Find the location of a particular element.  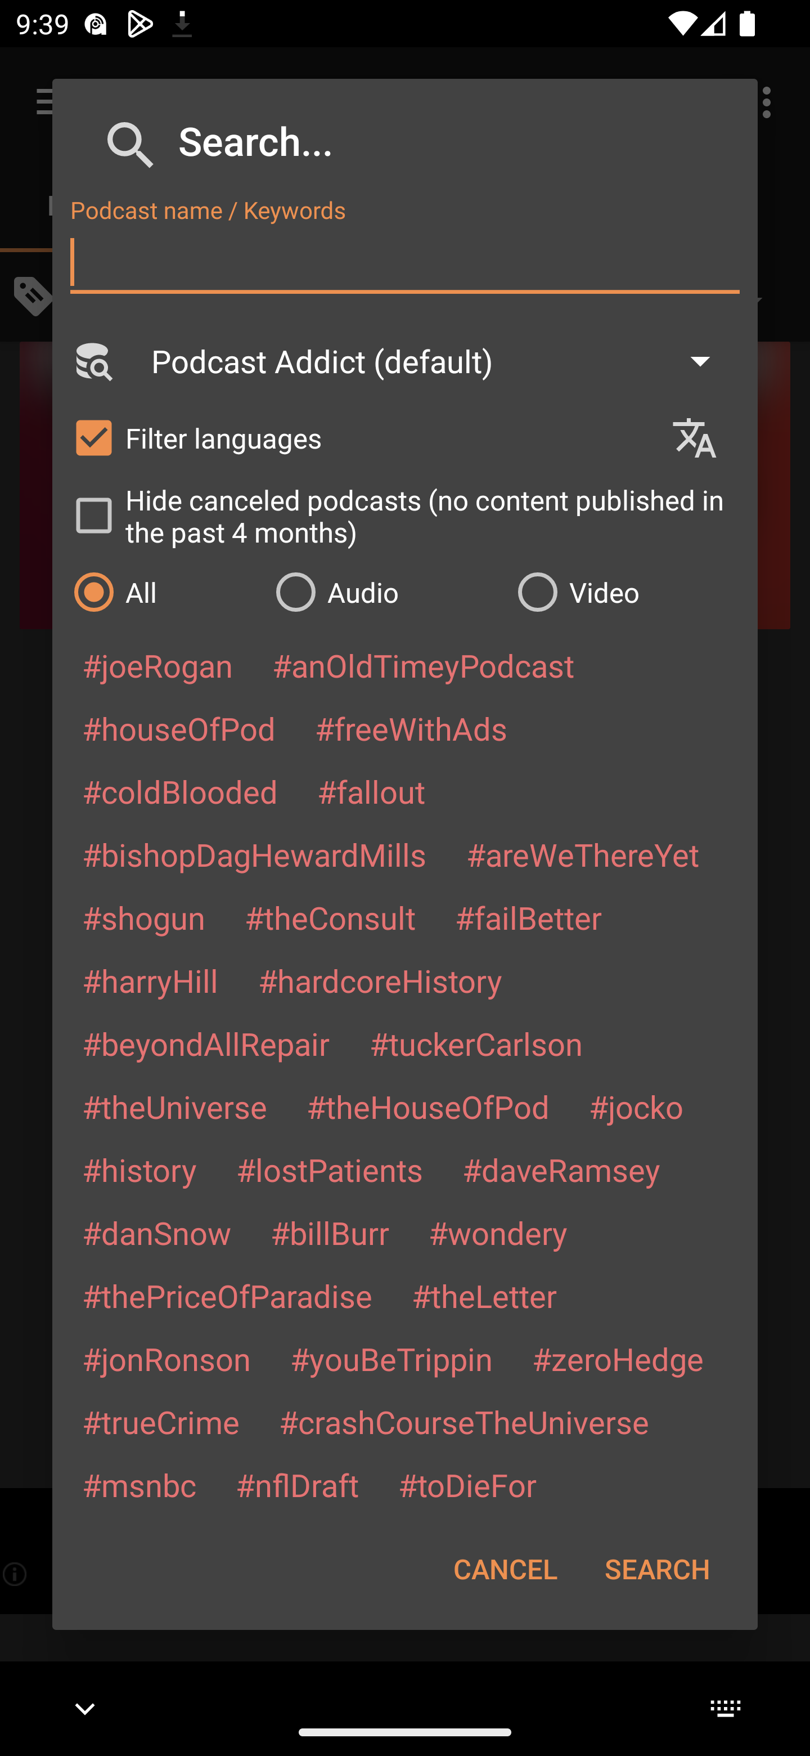

#theConsult is located at coordinates (330, 917).